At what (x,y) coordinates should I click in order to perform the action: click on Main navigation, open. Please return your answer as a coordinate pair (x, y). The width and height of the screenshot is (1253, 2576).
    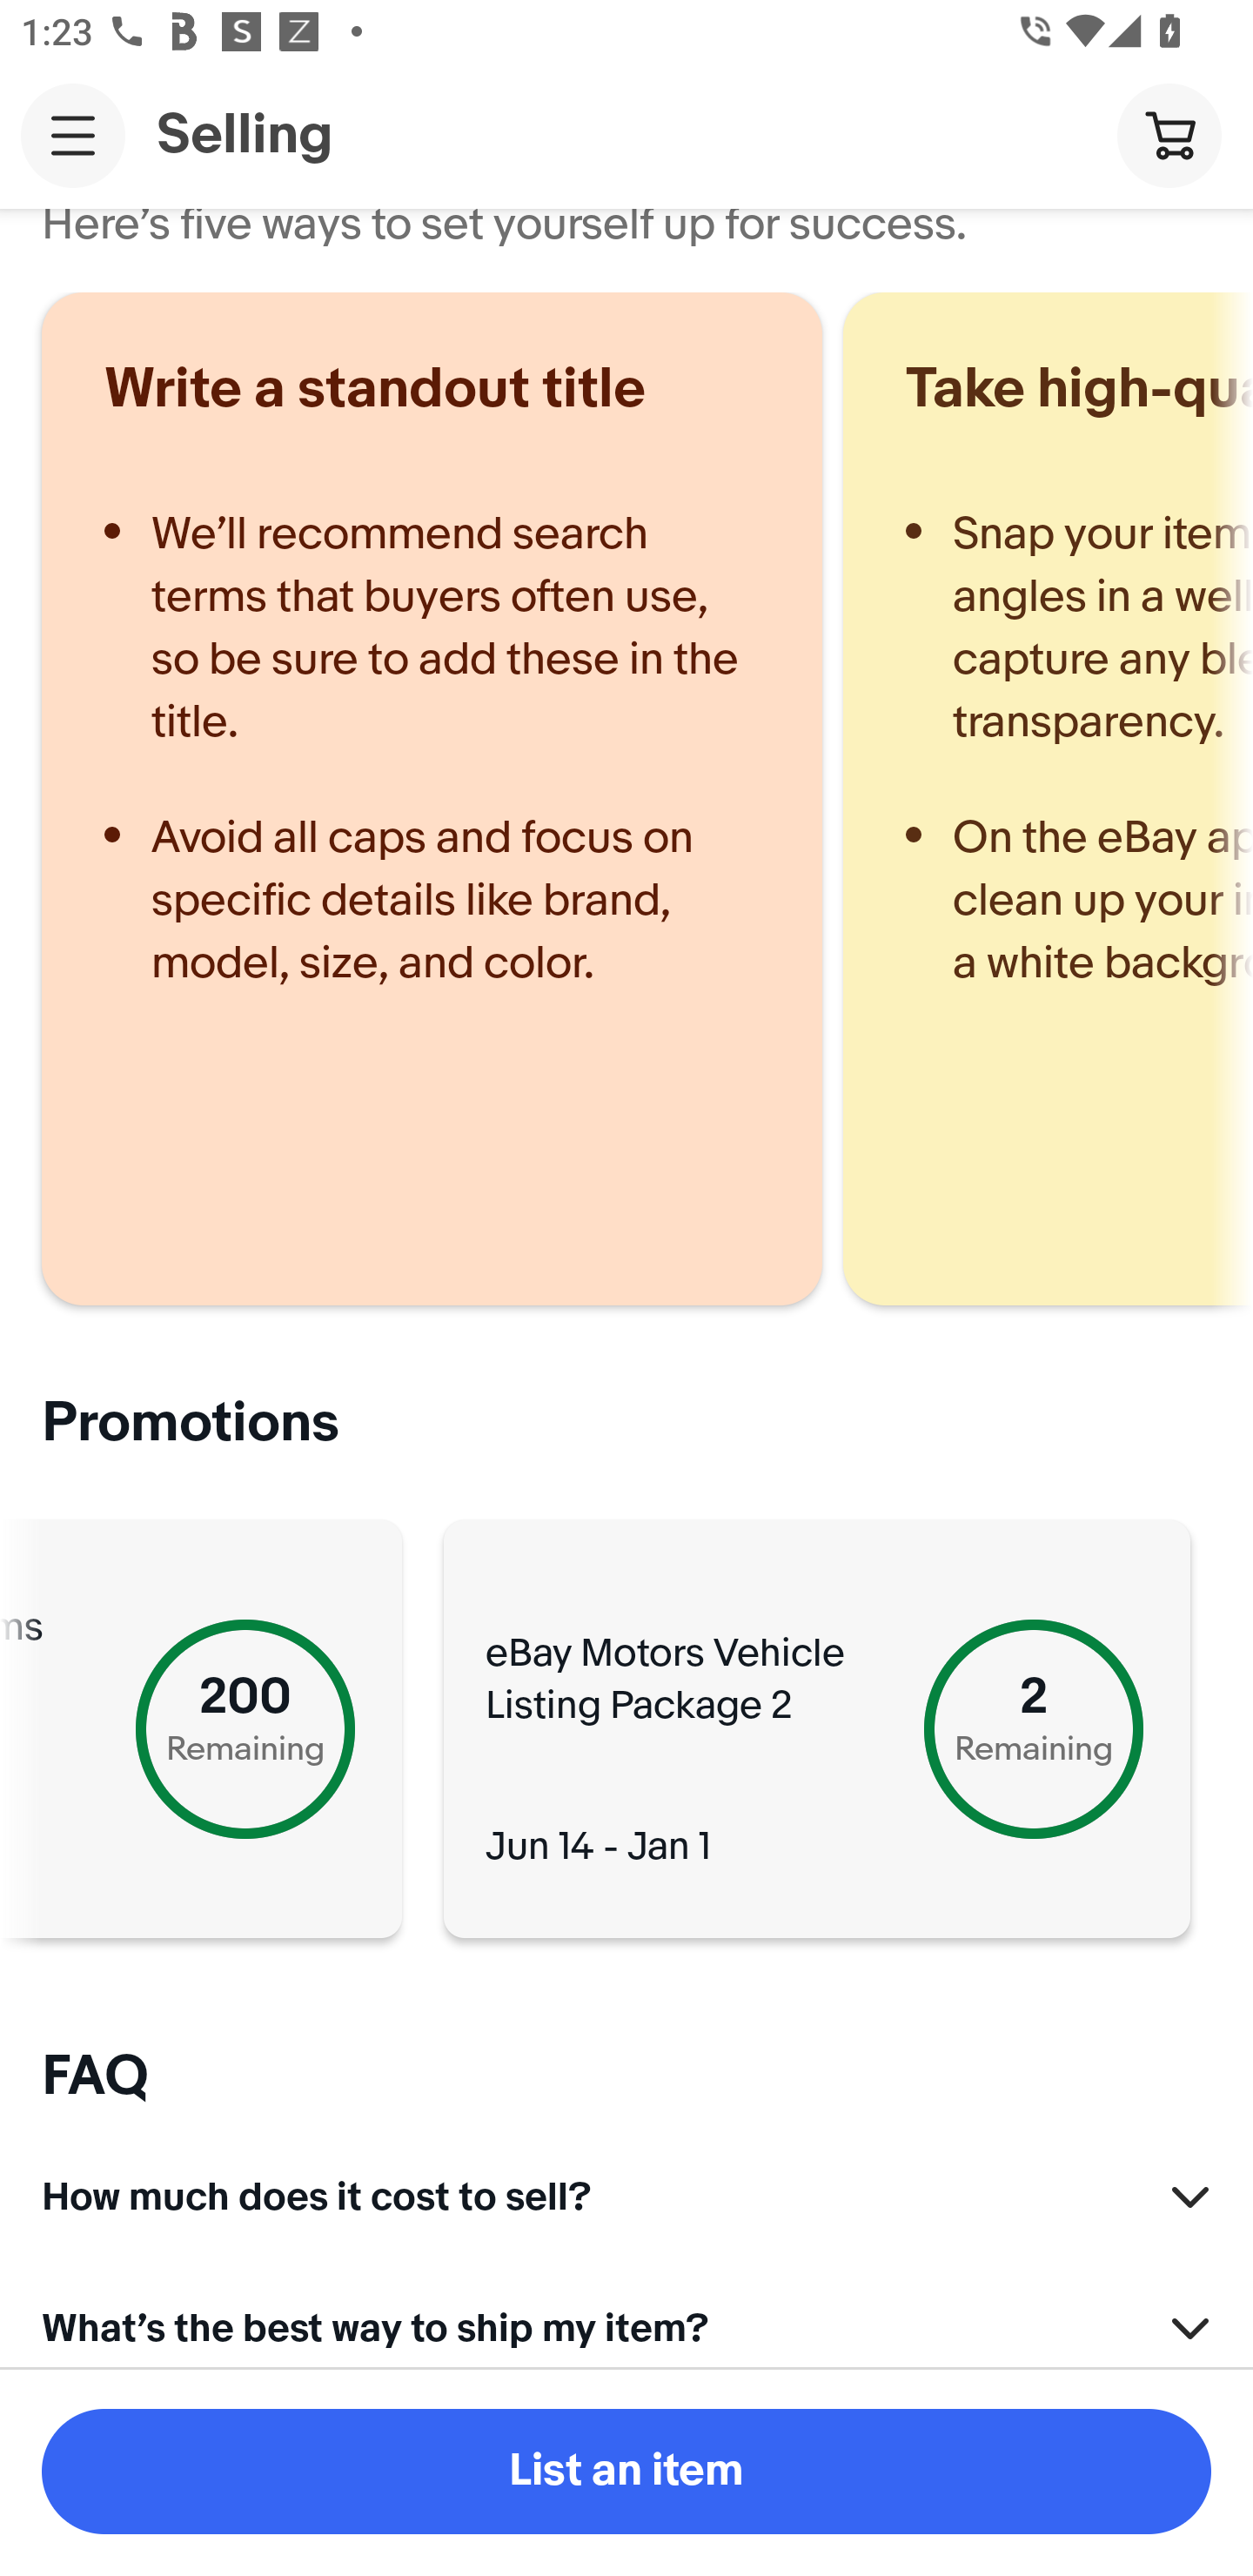
    Looking at the image, I should click on (73, 135).